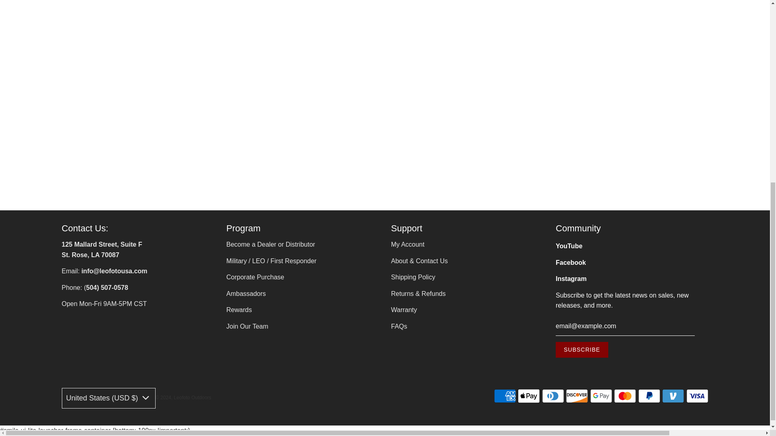 The width and height of the screenshot is (776, 436). I want to click on Diners Club, so click(553, 396).